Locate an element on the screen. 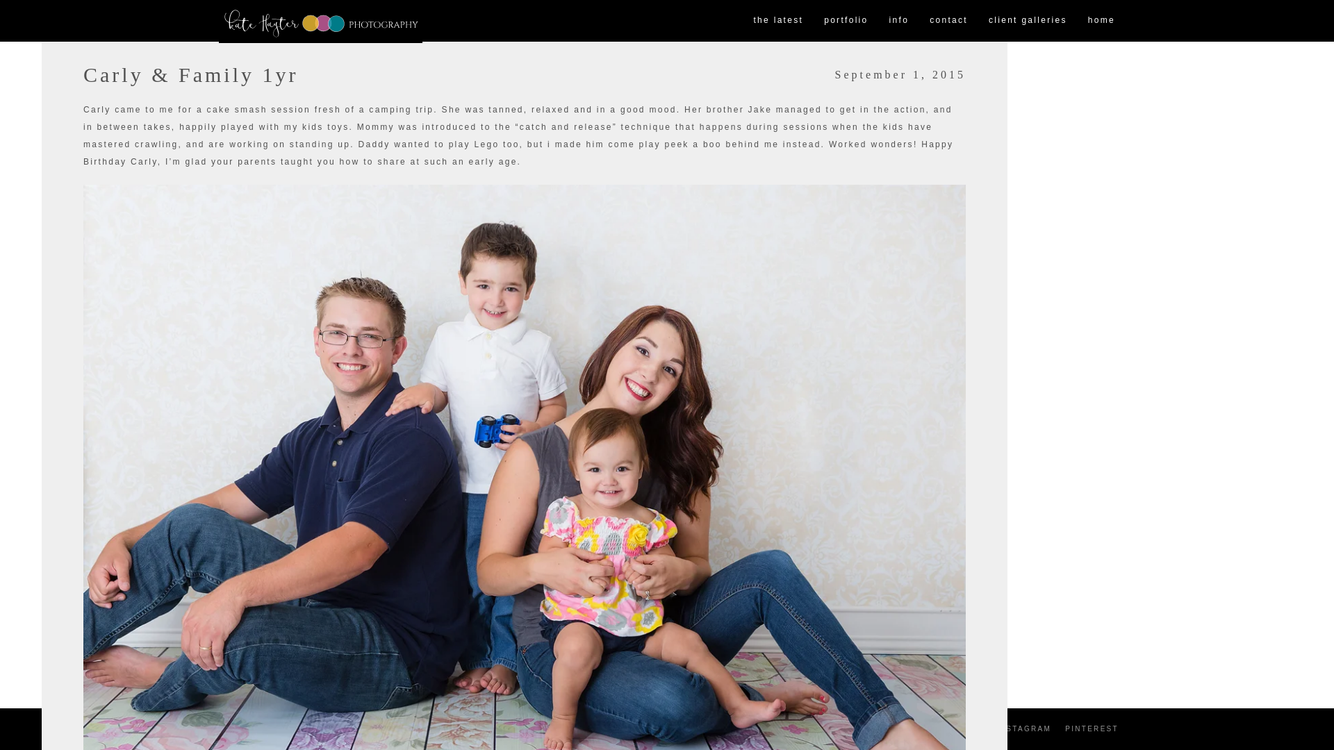 The width and height of the screenshot is (1334, 750). info is located at coordinates (899, 21).